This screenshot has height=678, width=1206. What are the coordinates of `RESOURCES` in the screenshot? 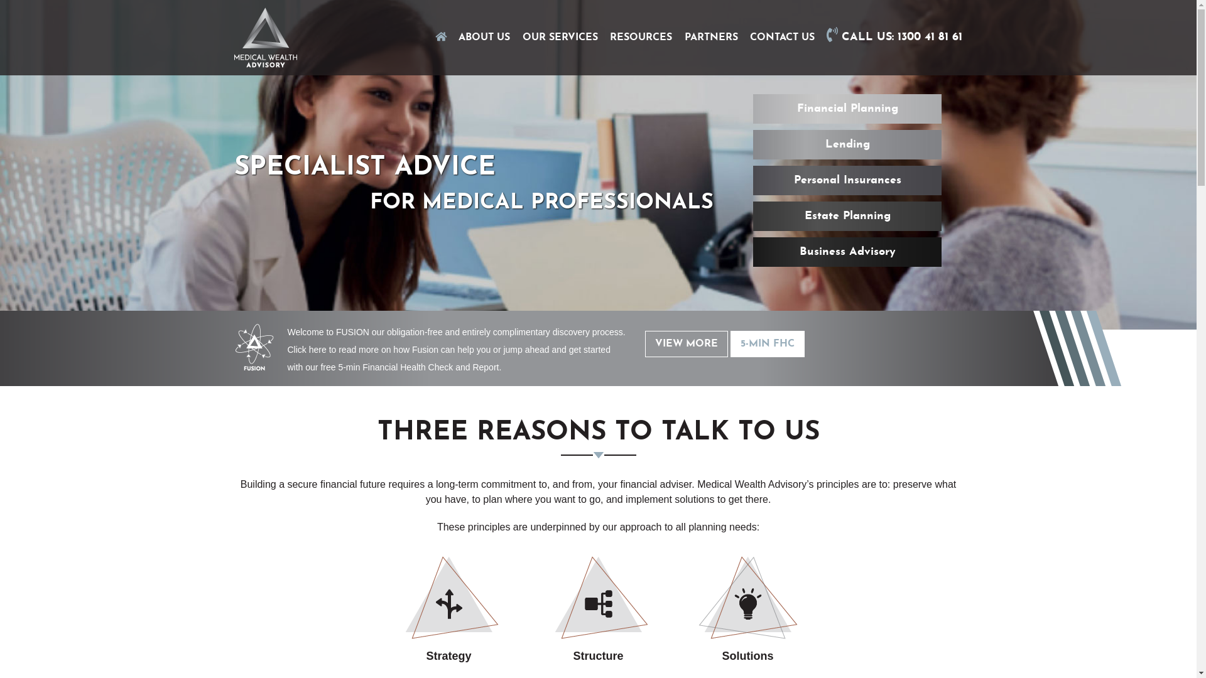 It's located at (641, 38).